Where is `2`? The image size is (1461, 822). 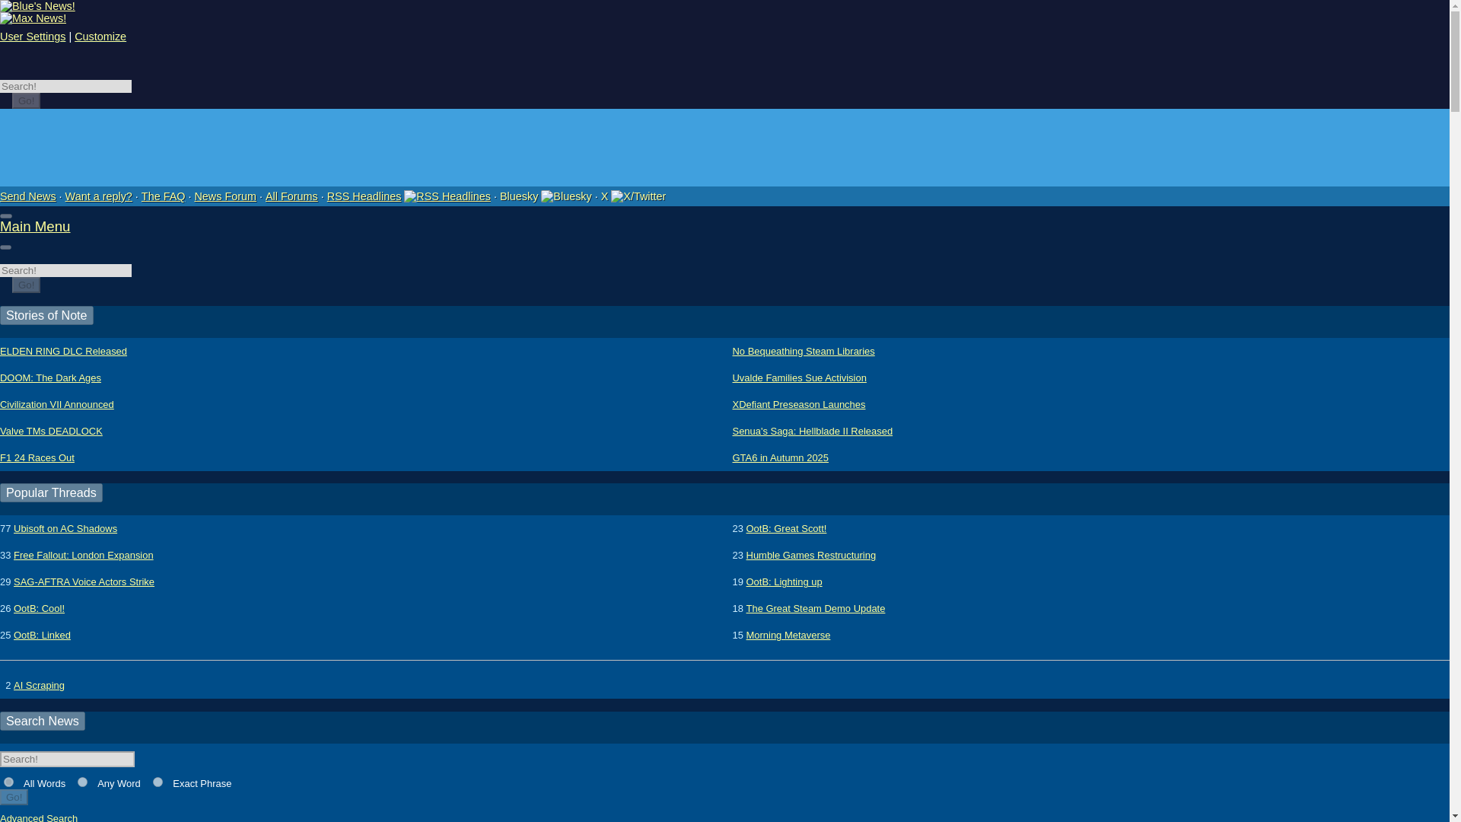
2 is located at coordinates (82, 781).